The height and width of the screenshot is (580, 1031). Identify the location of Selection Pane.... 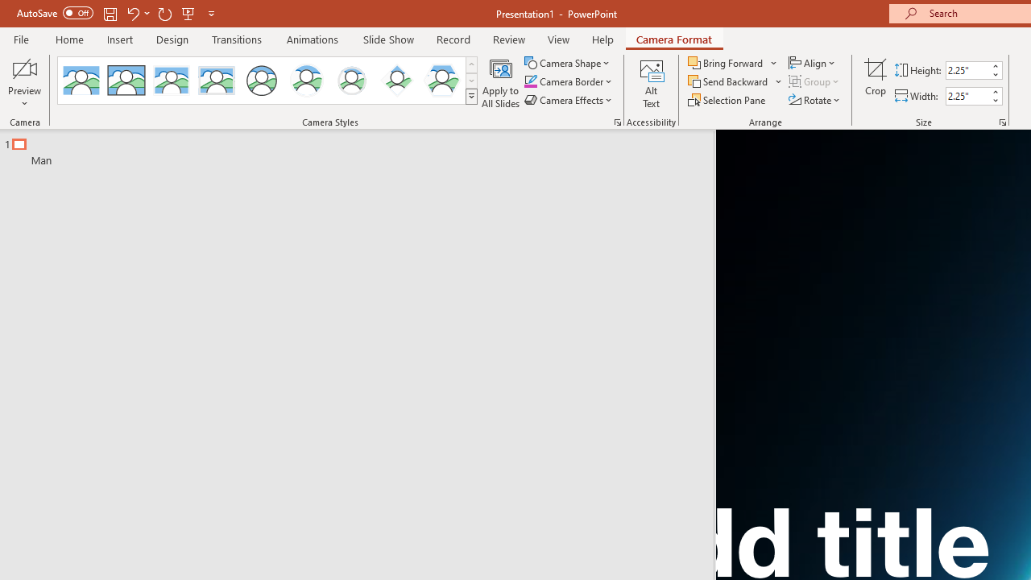
(728, 100).